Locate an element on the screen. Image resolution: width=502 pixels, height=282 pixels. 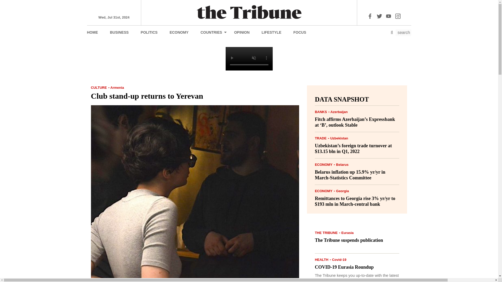
View all posts in Azerbaijan is located at coordinates (339, 112).